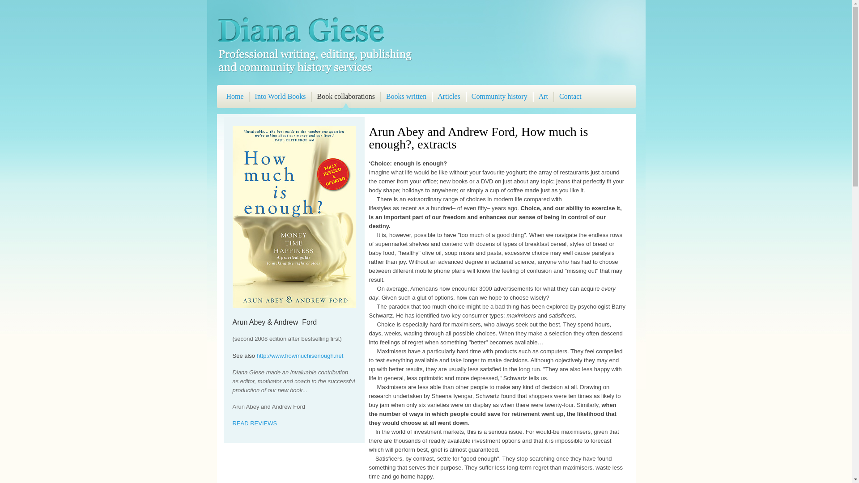 This screenshot has width=859, height=483. Describe the element at coordinates (314, 73) in the screenshot. I see `return home` at that location.